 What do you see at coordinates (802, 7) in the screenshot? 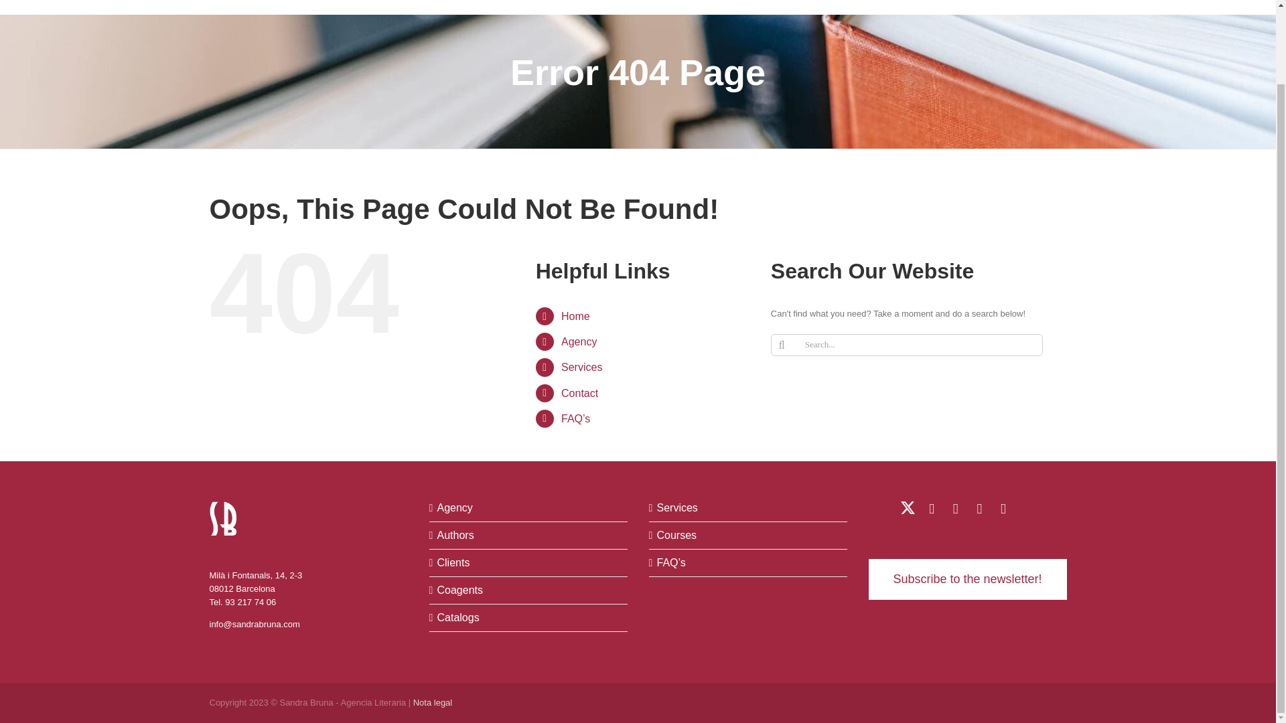
I see `SERVICES` at bounding box center [802, 7].